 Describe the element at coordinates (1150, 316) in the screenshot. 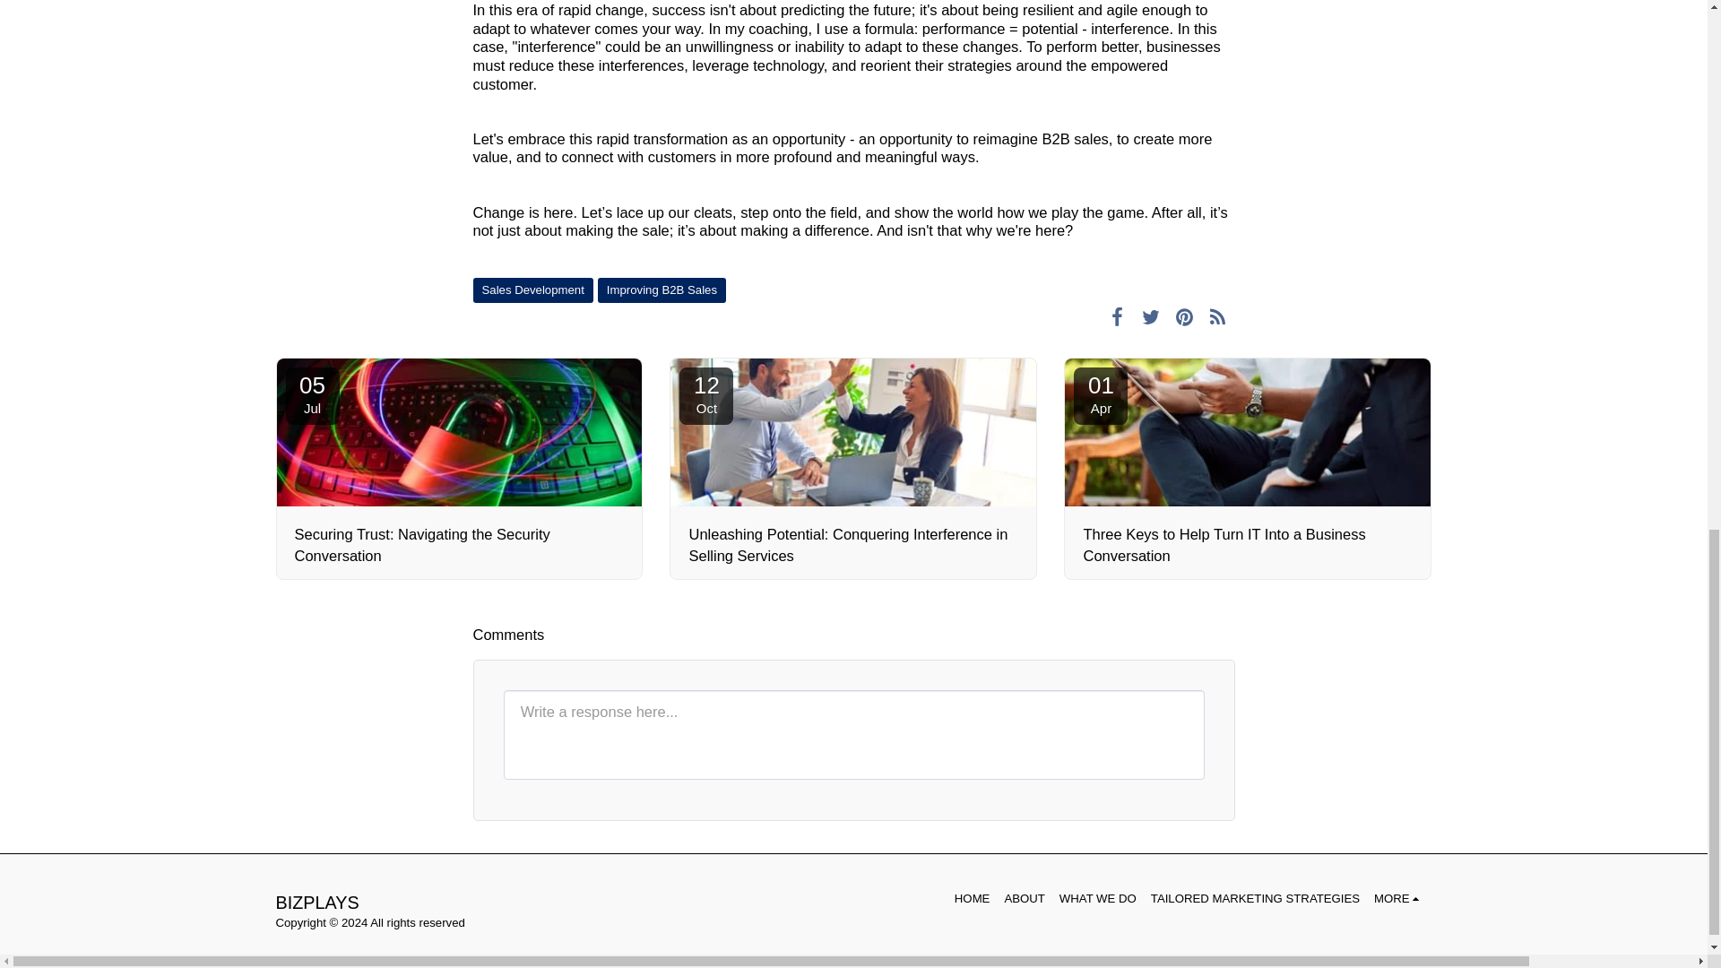

I see `Share on Facebook` at that location.